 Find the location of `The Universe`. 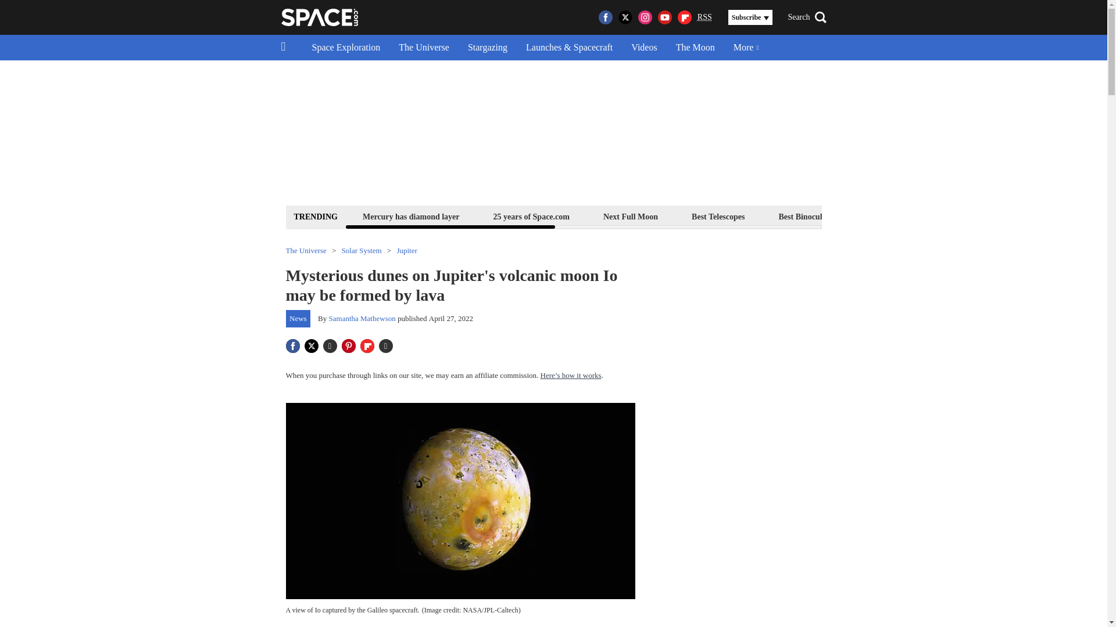

The Universe is located at coordinates (424, 48).